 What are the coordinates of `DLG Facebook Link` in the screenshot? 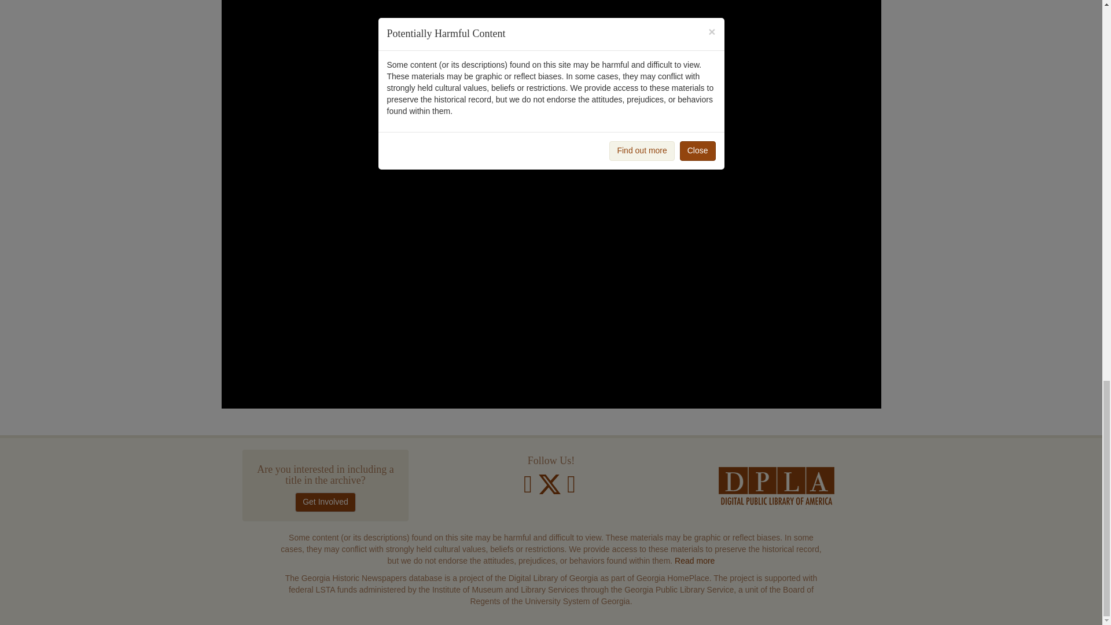 It's located at (528, 490).